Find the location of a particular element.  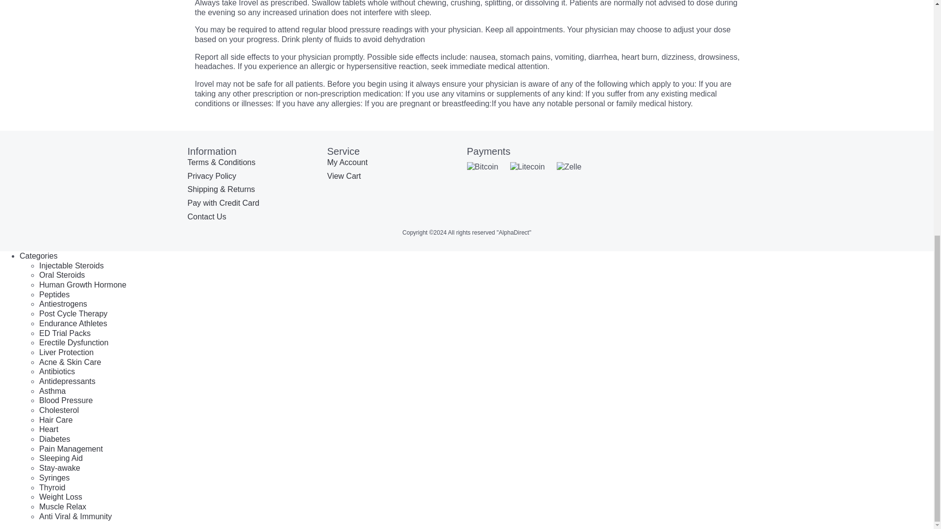

Injectable Steroids is located at coordinates (72, 265).